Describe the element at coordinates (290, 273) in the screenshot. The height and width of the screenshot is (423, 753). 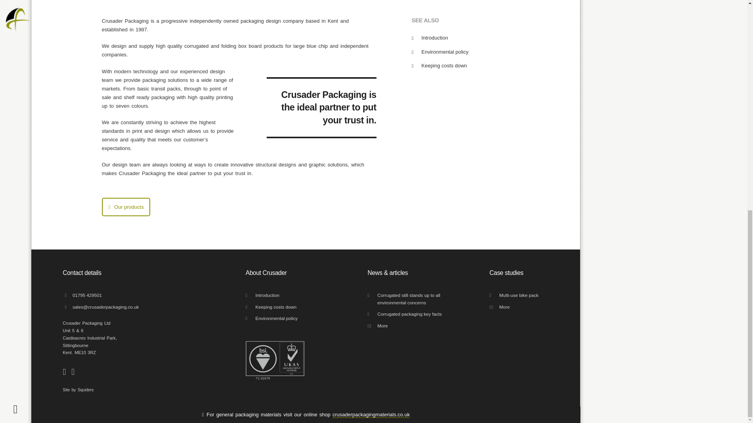
I see `About Crusader` at that location.